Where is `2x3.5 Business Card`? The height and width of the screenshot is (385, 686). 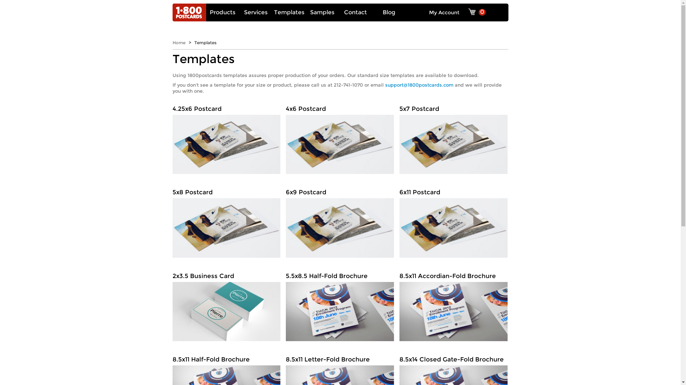 2x3.5 Business Card is located at coordinates (227, 305).